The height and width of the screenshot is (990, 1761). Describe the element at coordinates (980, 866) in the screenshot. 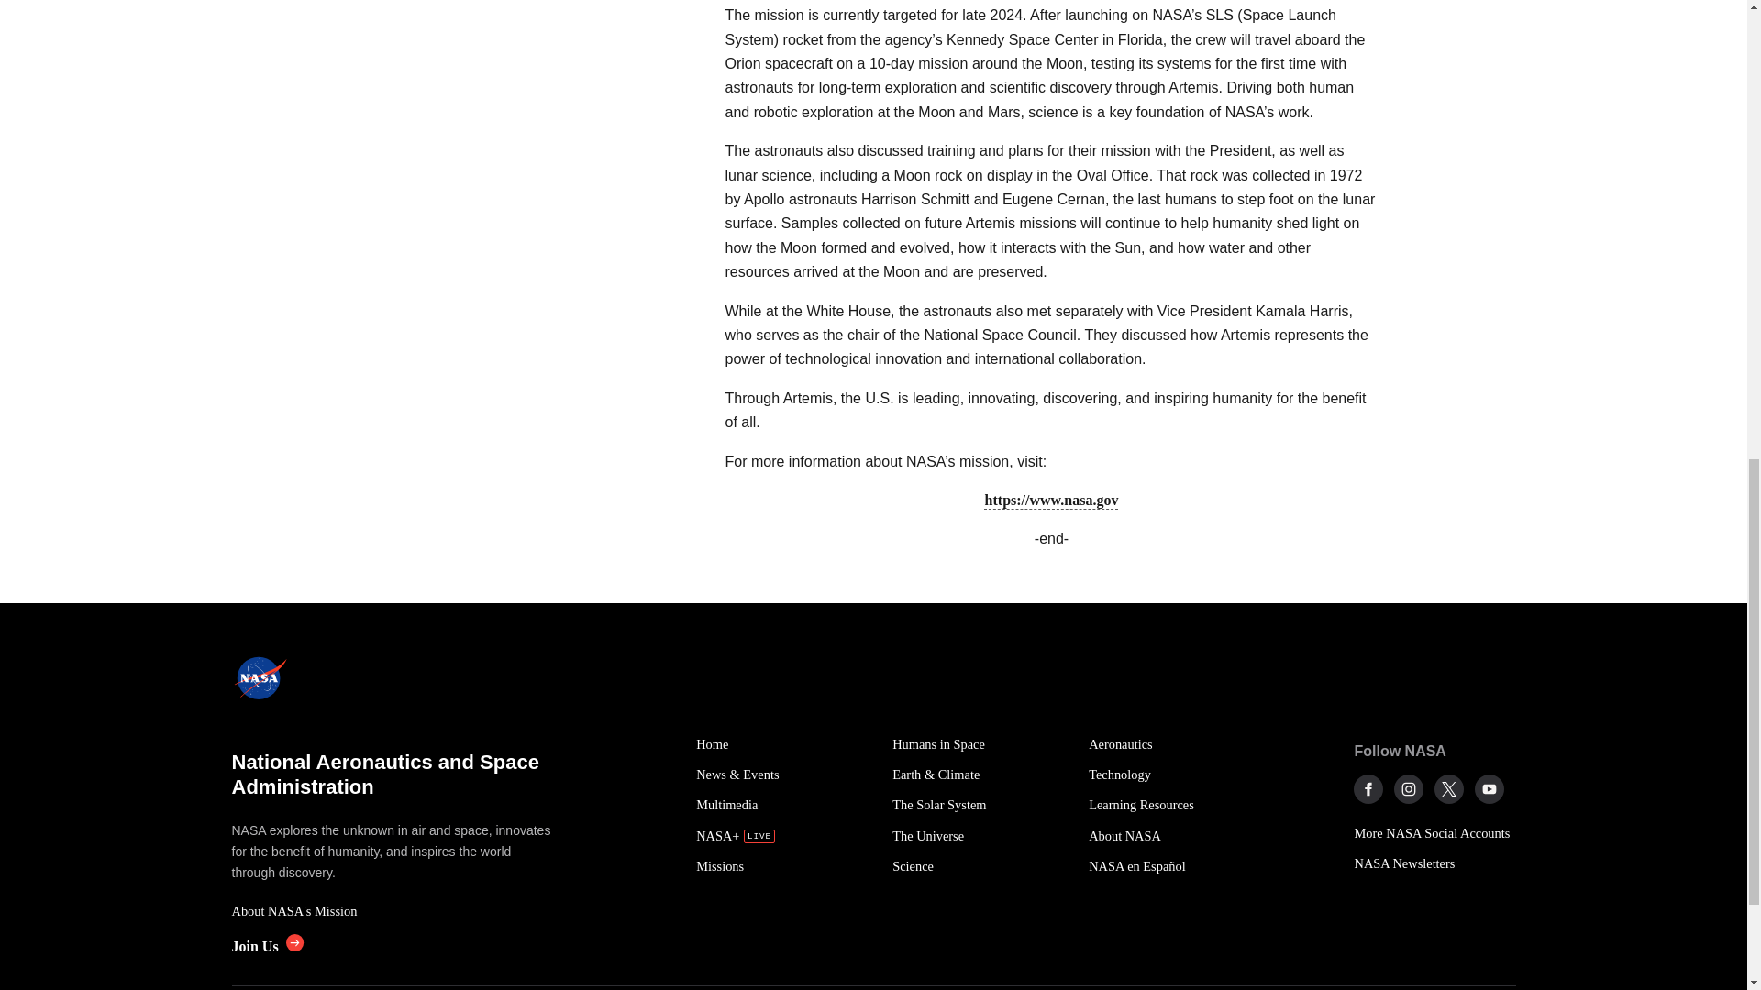

I see `Science` at that location.